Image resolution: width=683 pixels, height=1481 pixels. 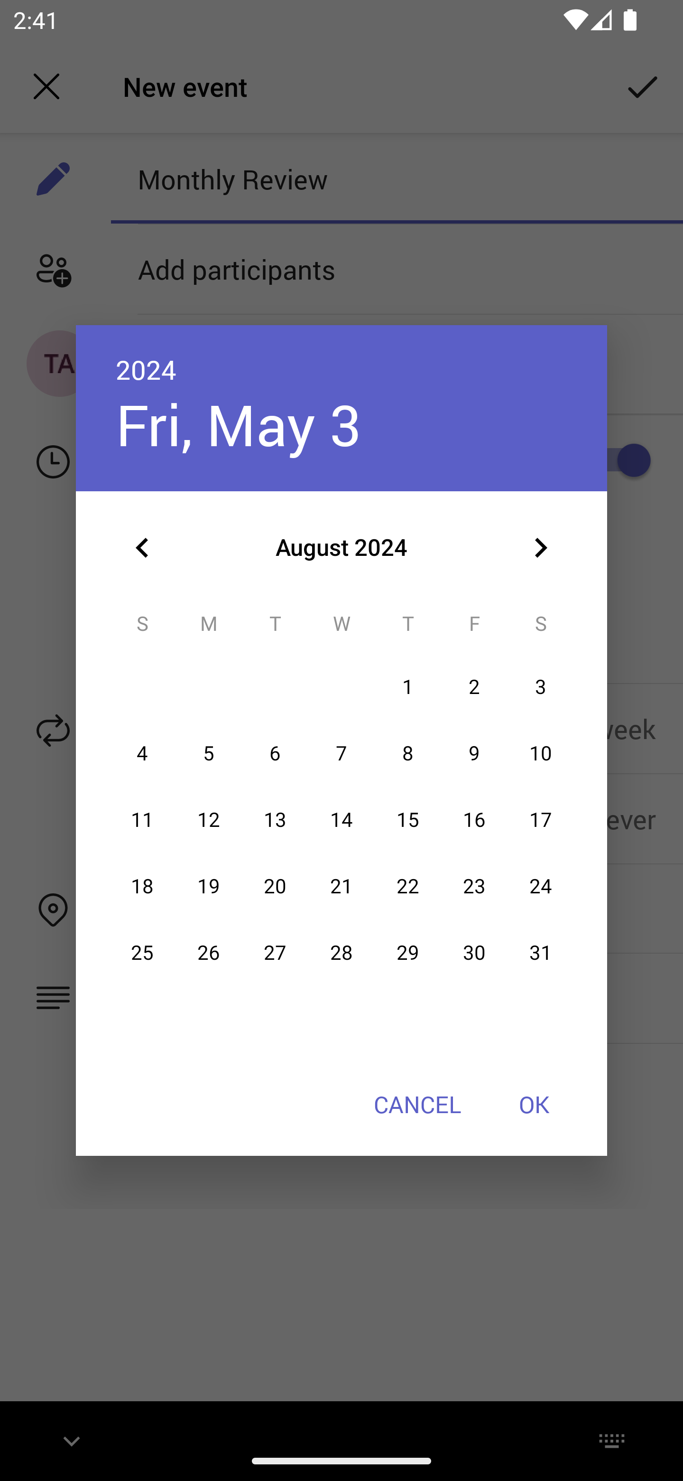 What do you see at coordinates (341, 886) in the screenshot?
I see `21 21 August 2024` at bounding box center [341, 886].